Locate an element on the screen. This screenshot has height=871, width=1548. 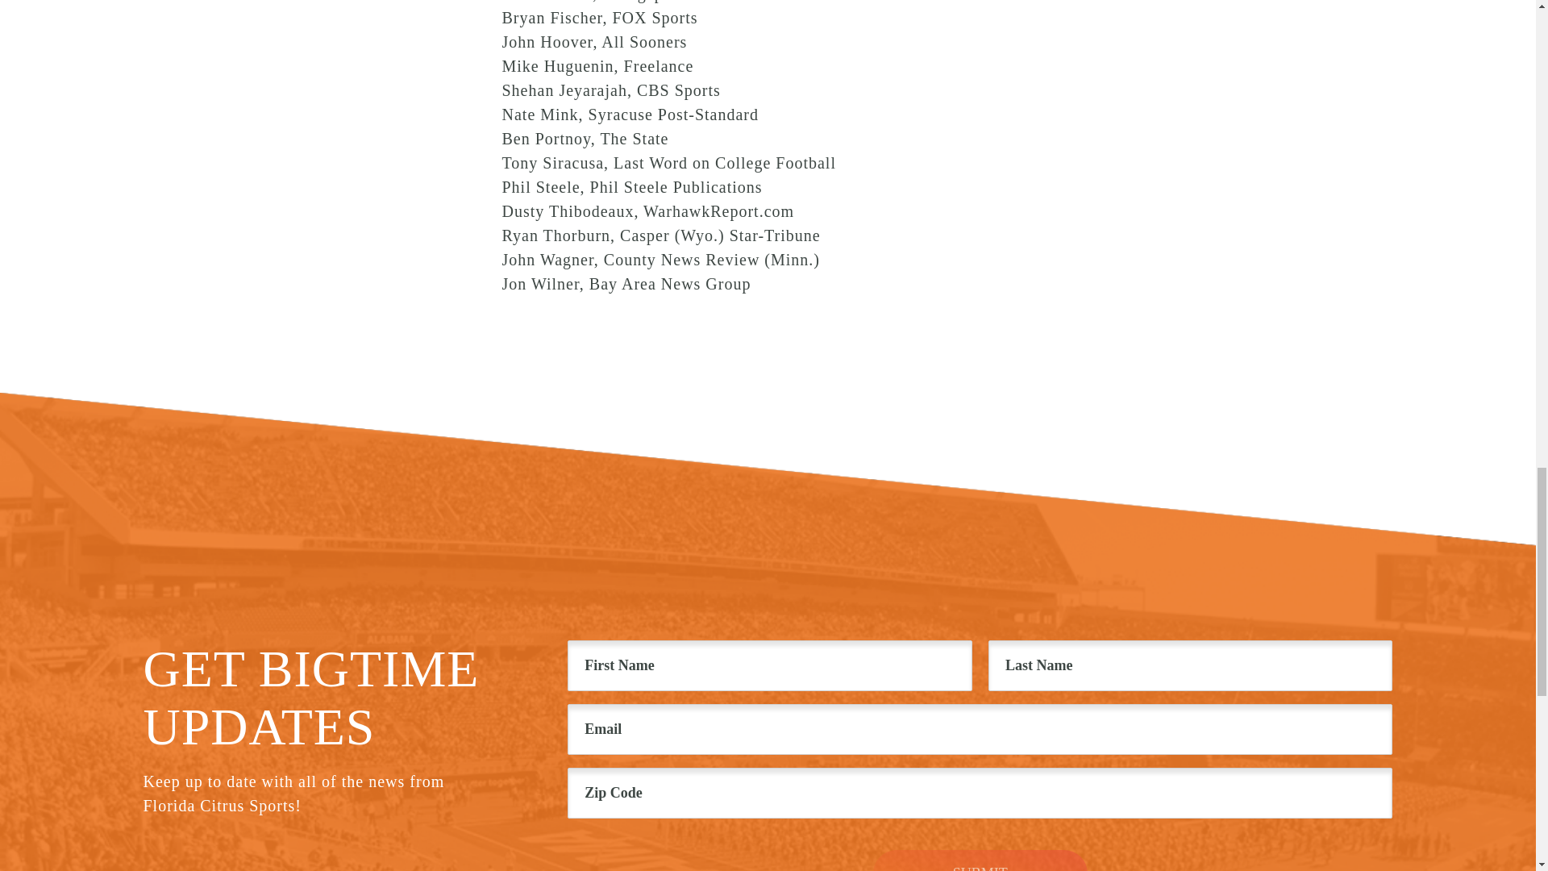
Submit is located at coordinates (980, 861).